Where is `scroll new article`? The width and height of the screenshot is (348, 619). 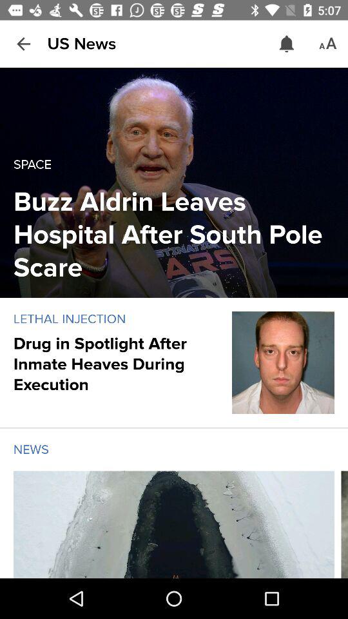 scroll new article is located at coordinates (344, 525).